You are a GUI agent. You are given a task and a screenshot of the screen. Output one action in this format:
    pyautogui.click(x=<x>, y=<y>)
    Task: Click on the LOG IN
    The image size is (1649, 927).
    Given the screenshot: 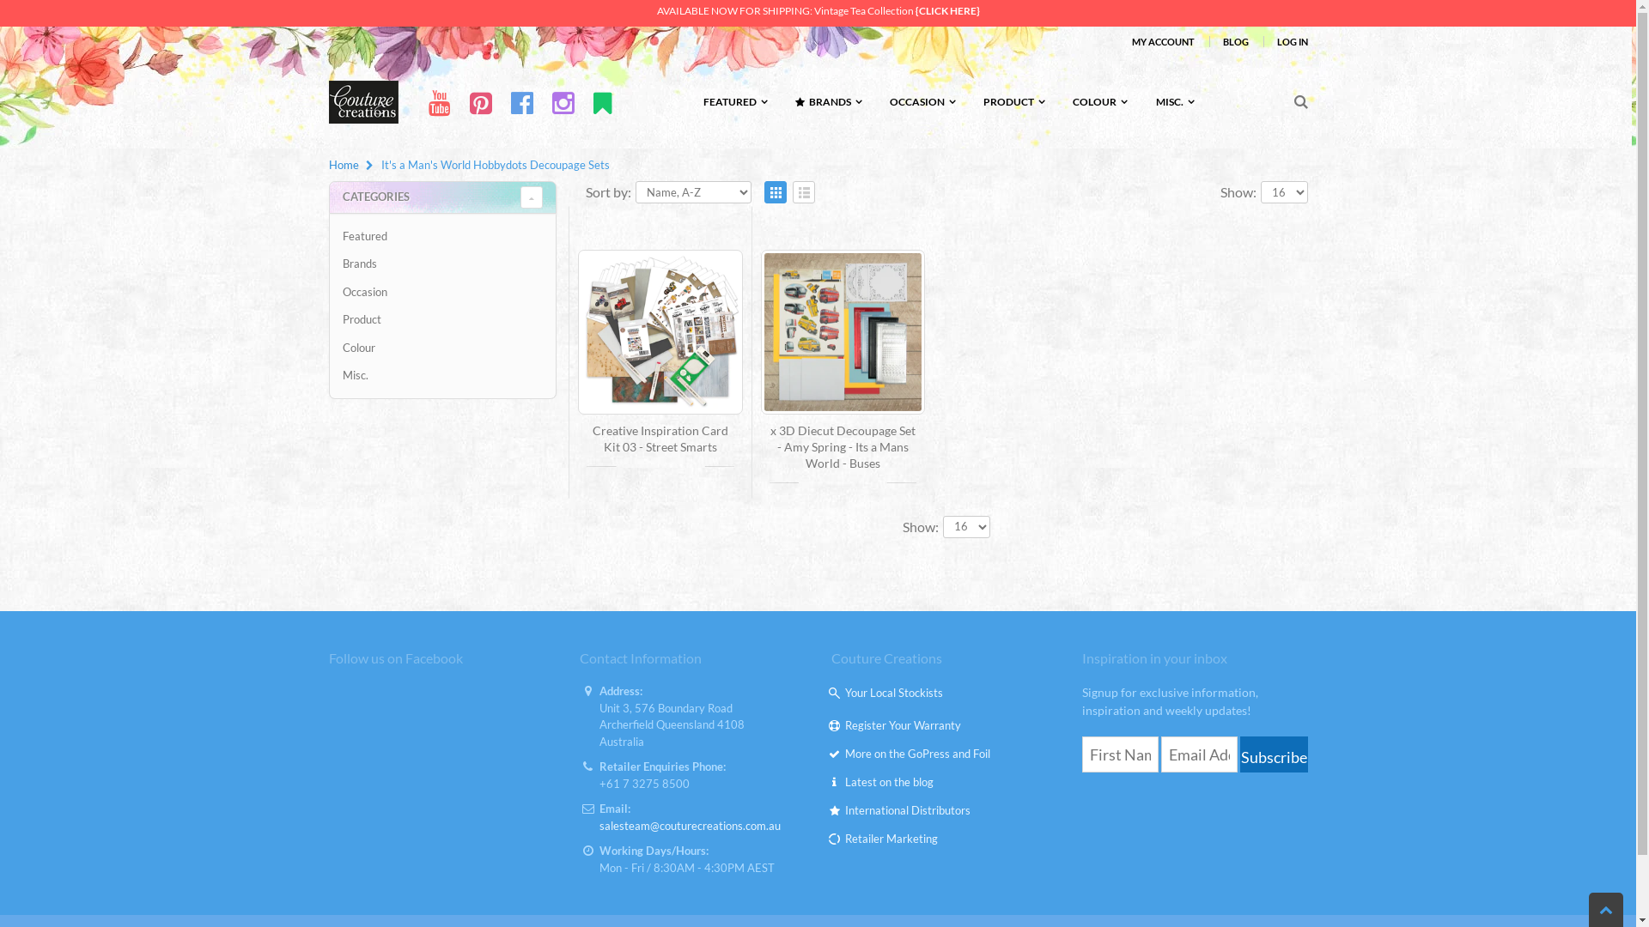 What is the action you would take?
    pyautogui.click(x=1292, y=41)
    